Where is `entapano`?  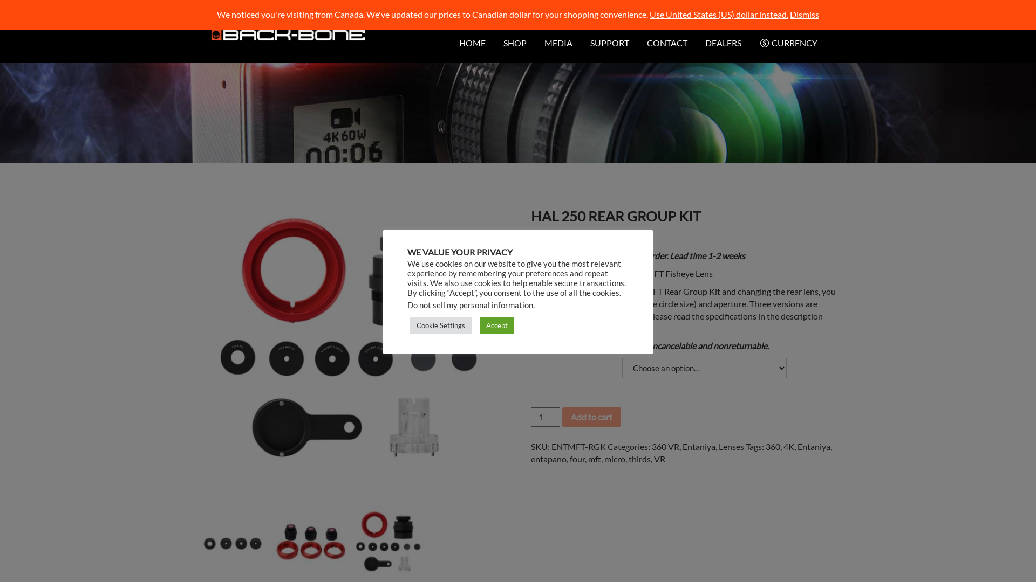
entapano is located at coordinates (548, 459).